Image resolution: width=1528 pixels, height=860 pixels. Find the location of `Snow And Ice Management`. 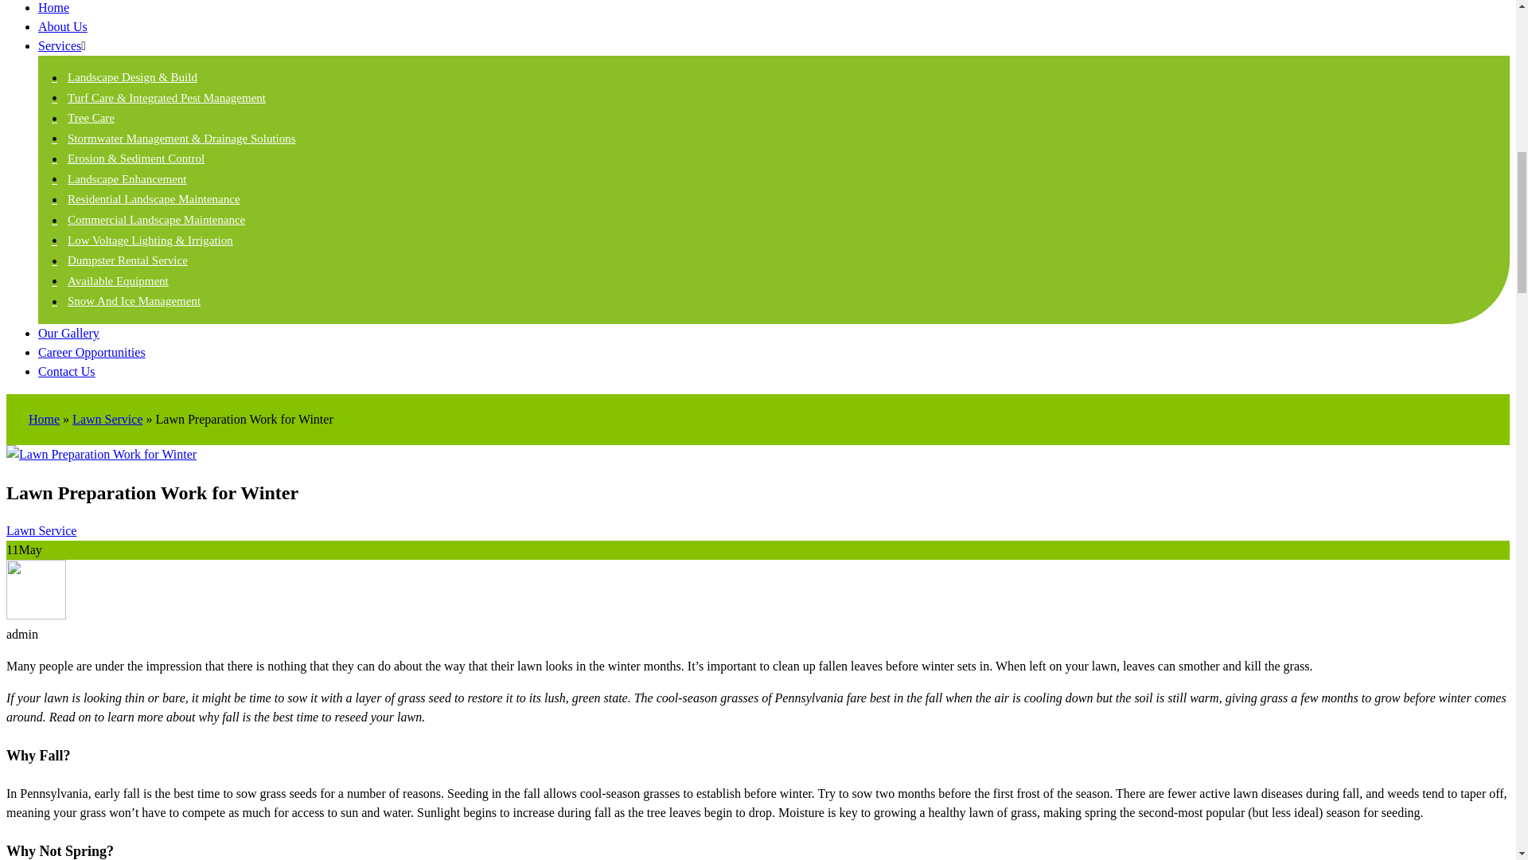

Snow And Ice Management is located at coordinates (131, 301).